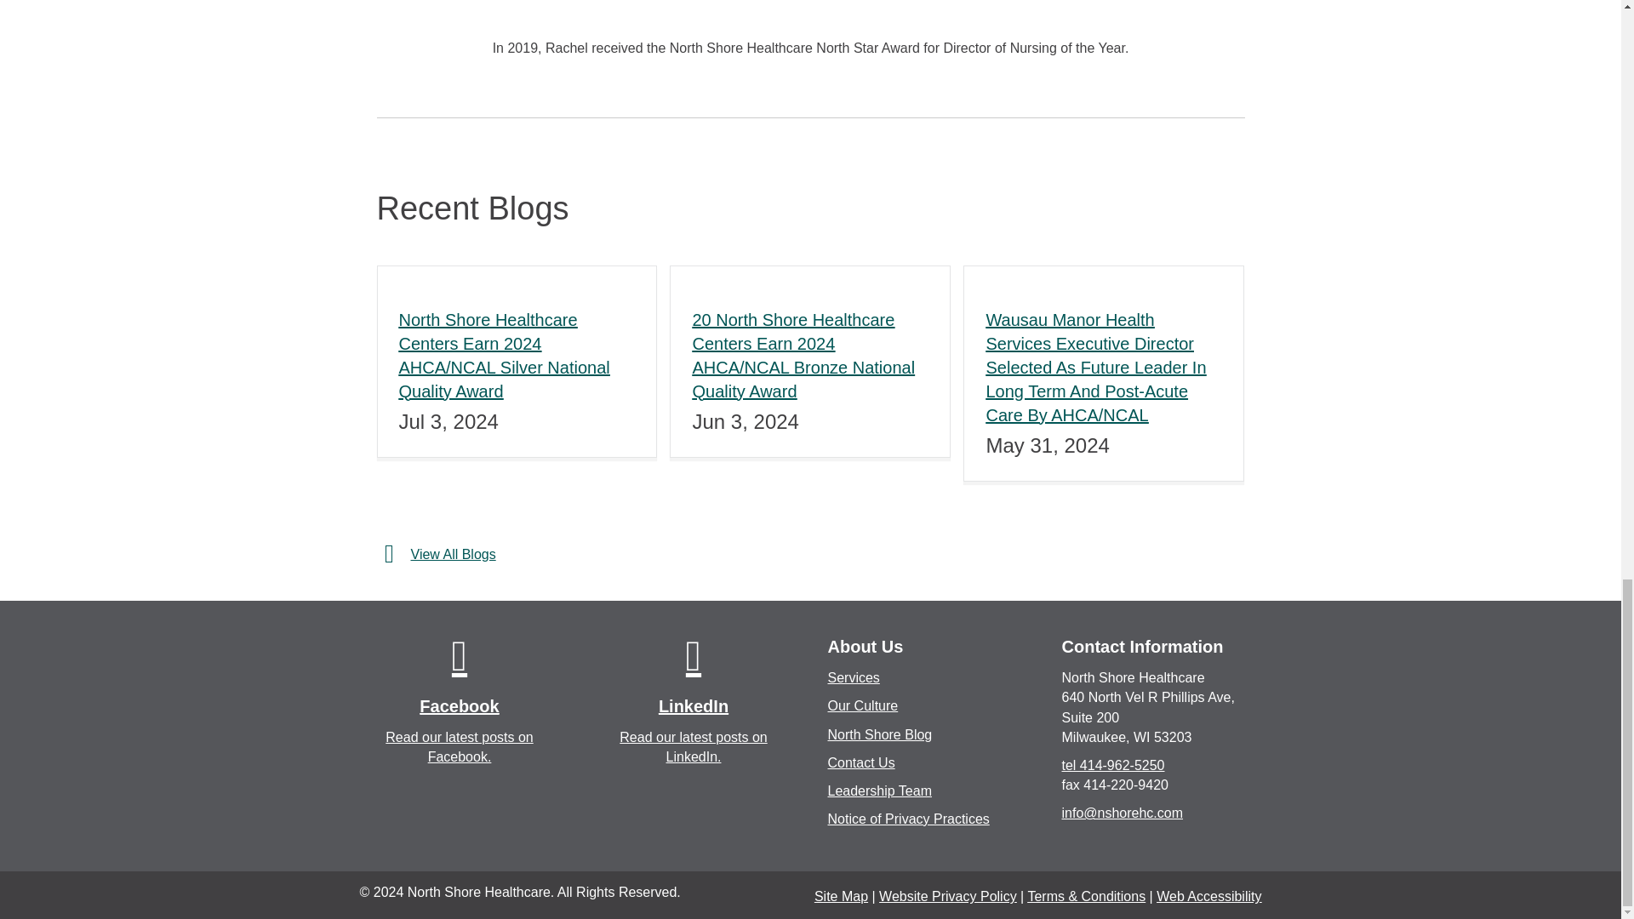  What do you see at coordinates (1113, 766) in the screenshot?
I see `tel 414-962-5250` at bounding box center [1113, 766].